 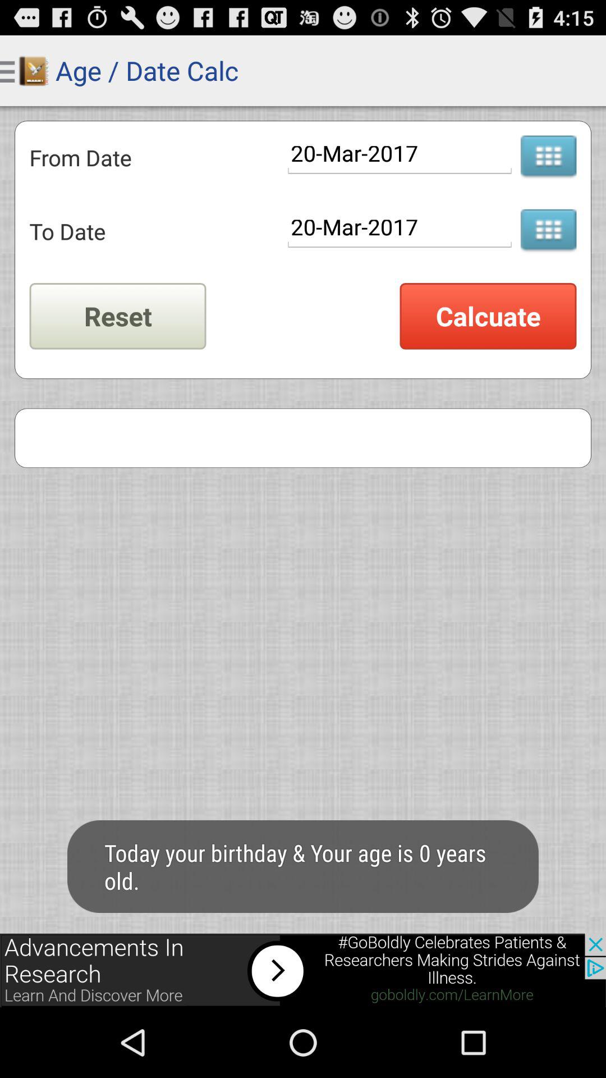 I want to click on calendar button, so click(x=548, y=231).